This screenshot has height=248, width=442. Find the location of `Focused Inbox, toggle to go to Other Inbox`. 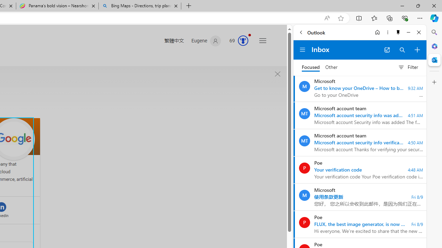

Focused Inbox, toggle to go to Other Inbox is located at coordinates (320, 67).